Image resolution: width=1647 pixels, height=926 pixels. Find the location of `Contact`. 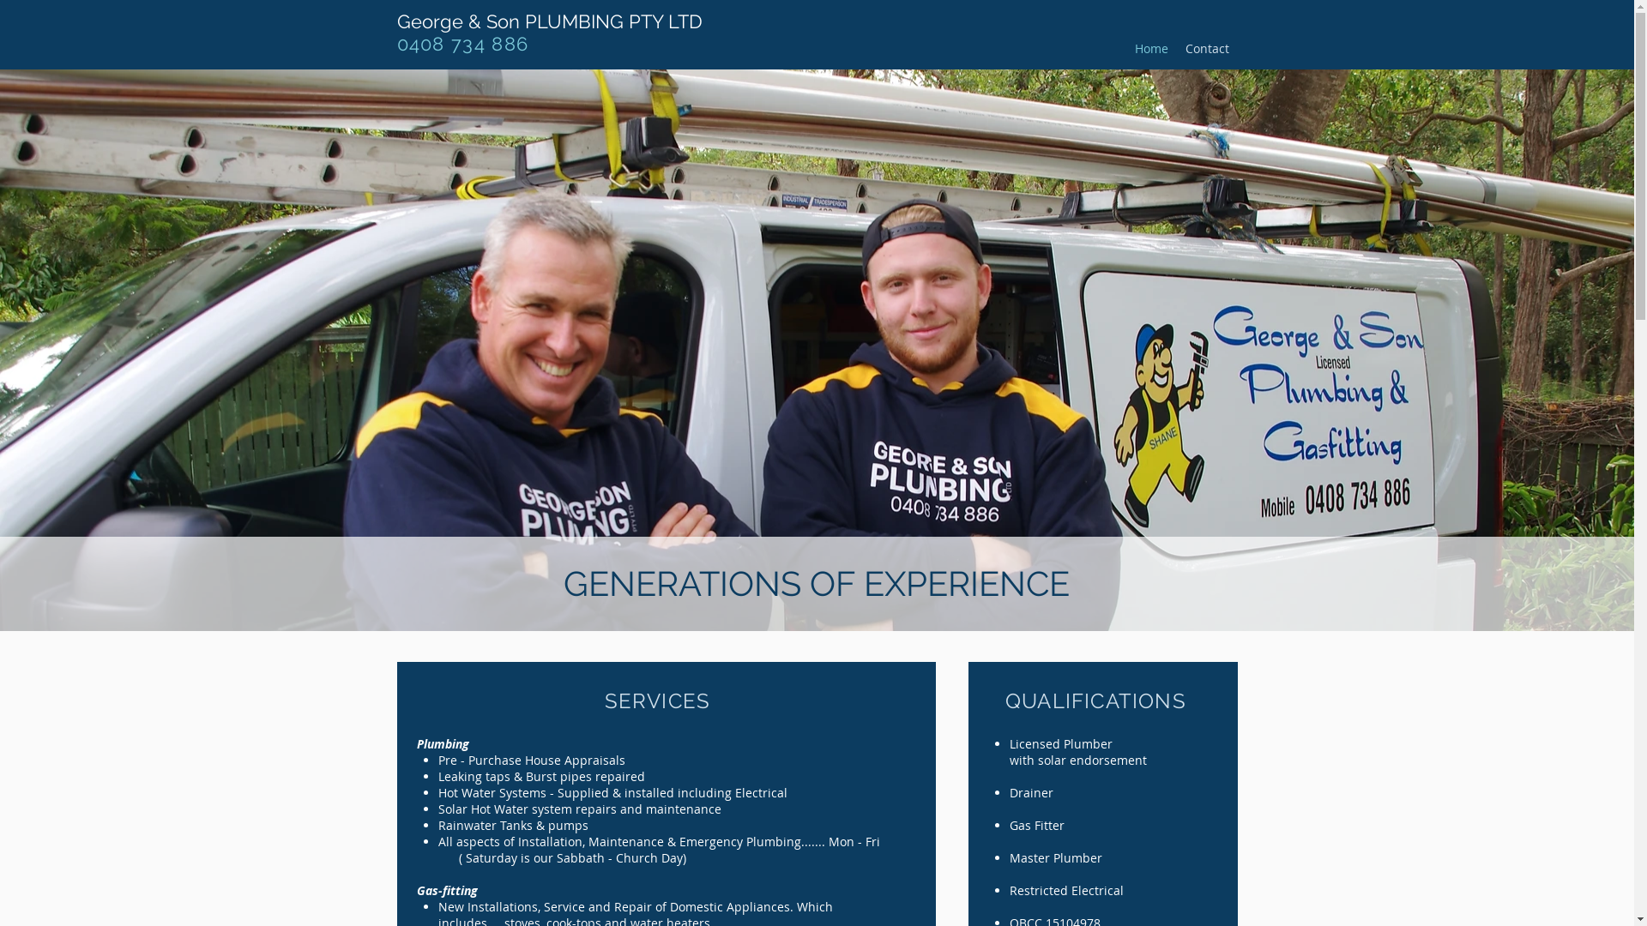

Contact is located at coordinates (1208, 48).